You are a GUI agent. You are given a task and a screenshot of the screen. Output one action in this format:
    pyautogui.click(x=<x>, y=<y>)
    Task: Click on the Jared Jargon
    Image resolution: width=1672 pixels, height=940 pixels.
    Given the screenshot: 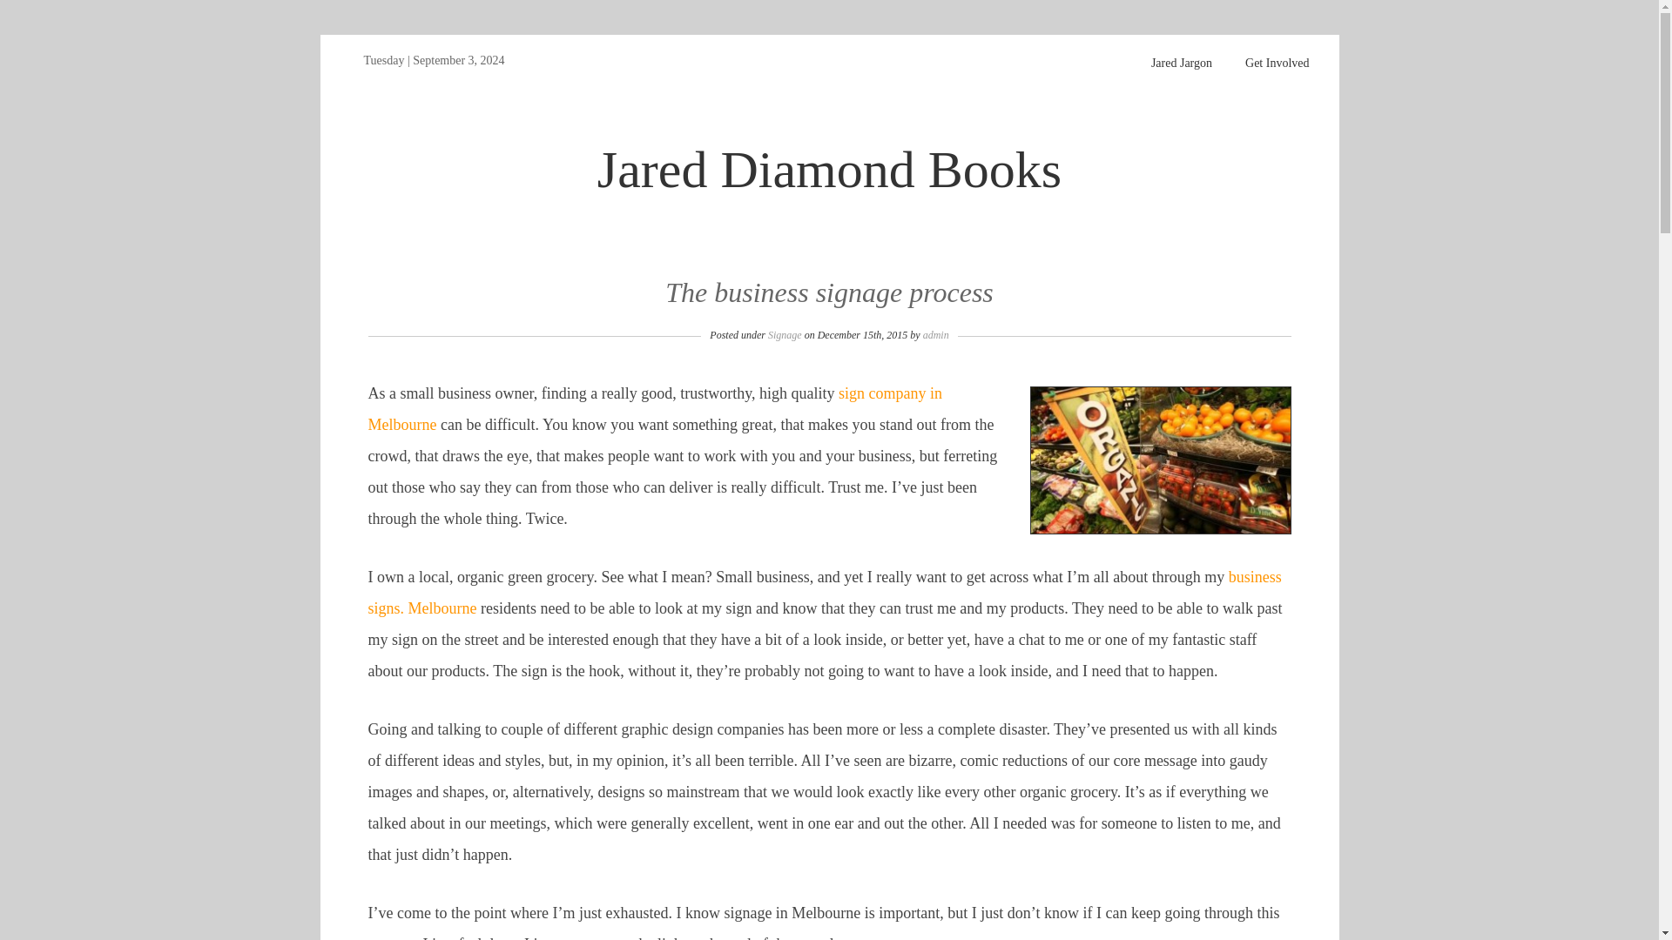 What is the action you would take?
    pyautogui.click(x=1182, y=62)
    